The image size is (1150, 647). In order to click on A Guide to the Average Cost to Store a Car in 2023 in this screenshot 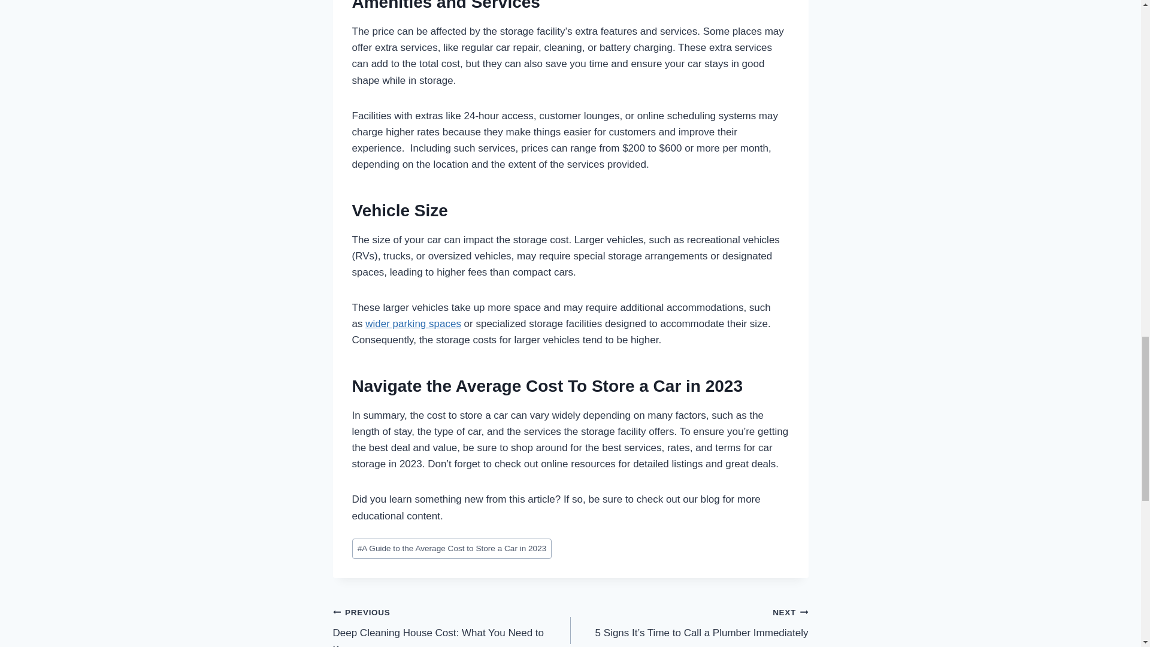, I will do `click(452, 549)`.